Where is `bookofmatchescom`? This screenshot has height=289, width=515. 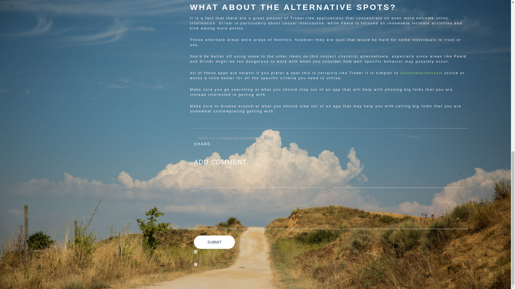 bookofmatchescom is located at coordinates (422, 73).